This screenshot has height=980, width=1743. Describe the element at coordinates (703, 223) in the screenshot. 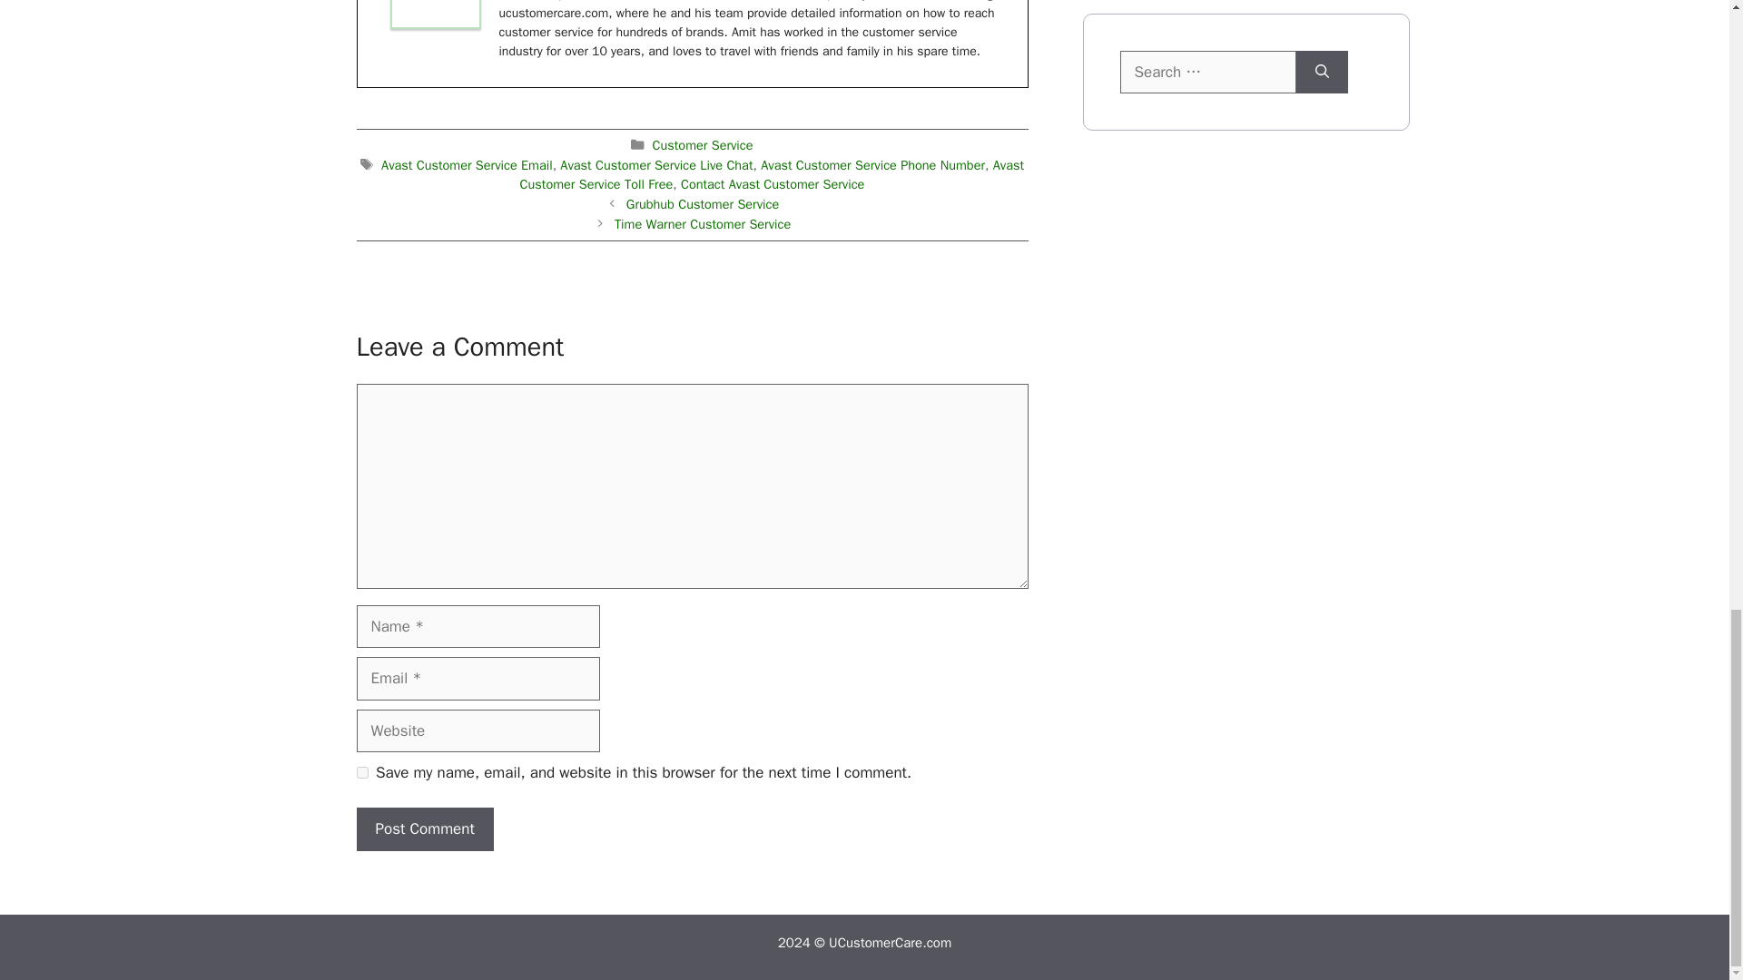

I see `Time Warner Customer Service` at that location.